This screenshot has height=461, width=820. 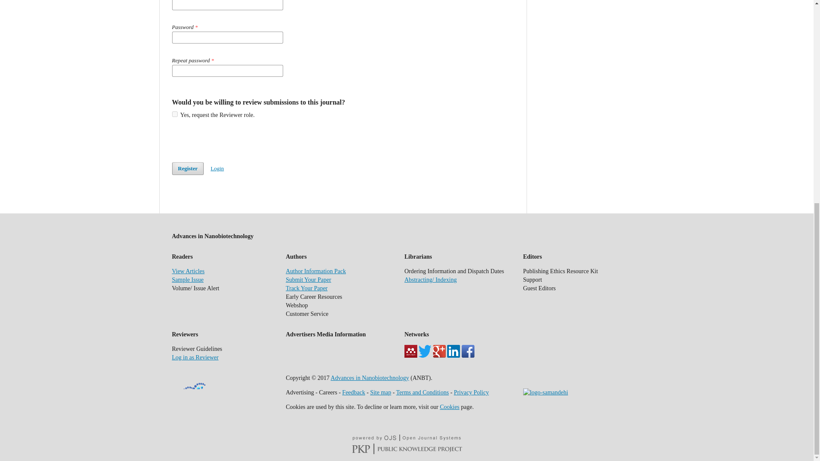 What do you see at coordinates (217, 168) in the screenshot?
I see `Login` at bounding box center [217, 168].